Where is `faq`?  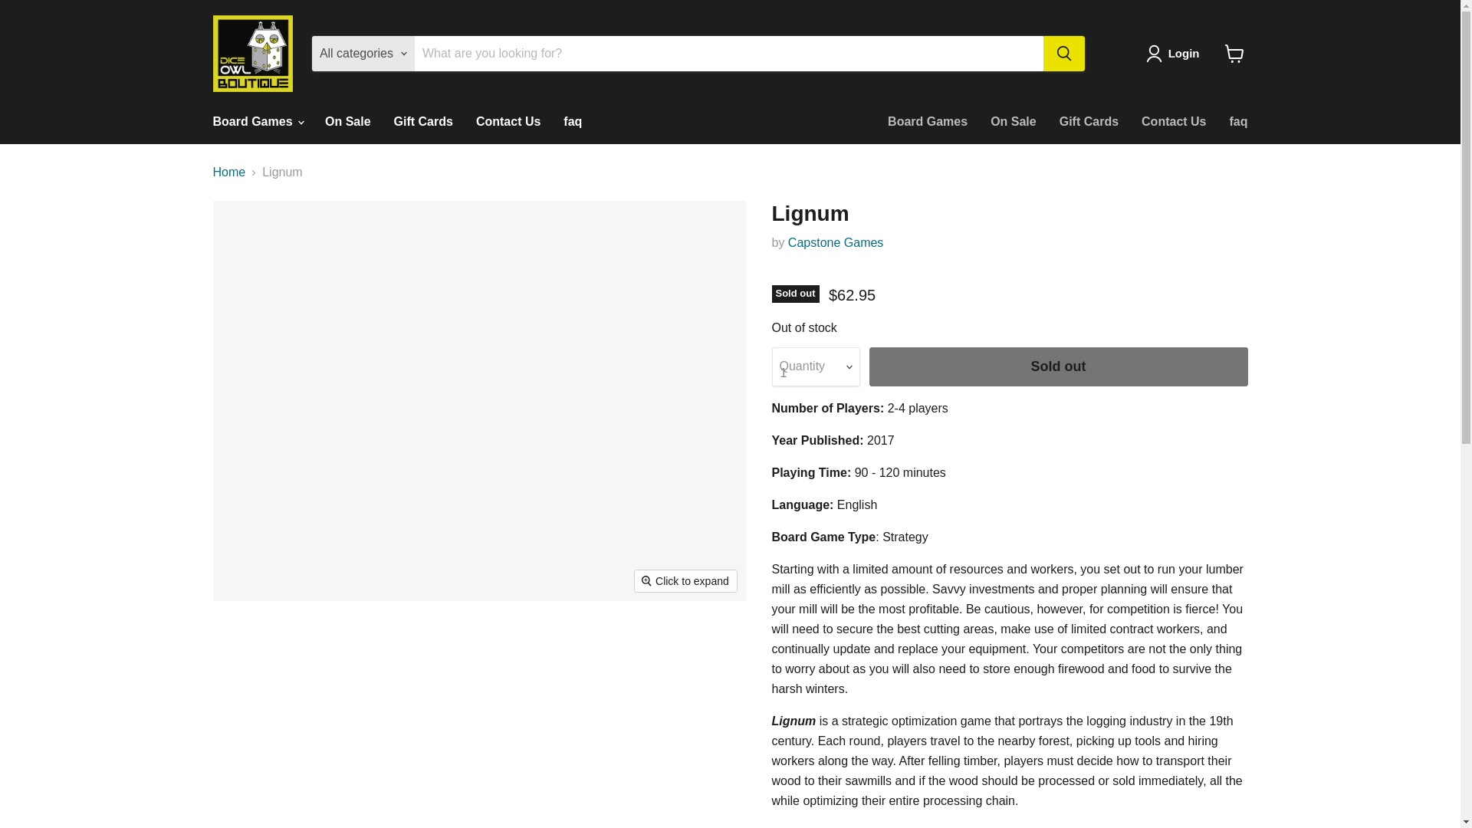
faq is located at coordinates (1237, 122).